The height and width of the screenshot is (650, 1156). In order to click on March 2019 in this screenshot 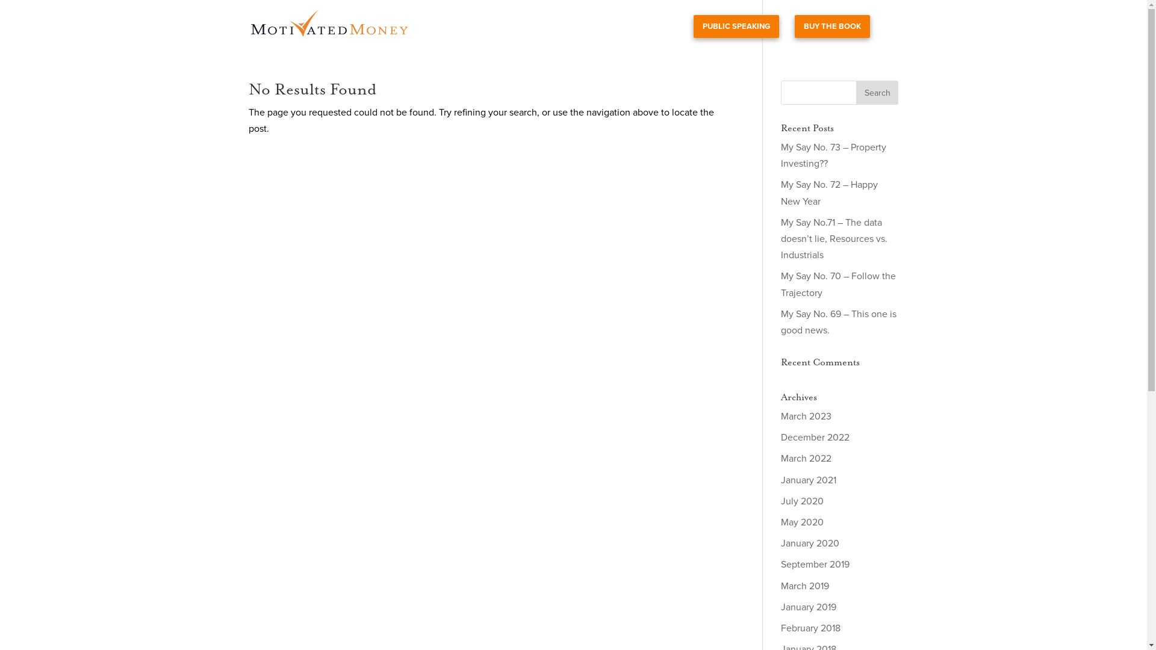, I will do `click(805, 586)`.